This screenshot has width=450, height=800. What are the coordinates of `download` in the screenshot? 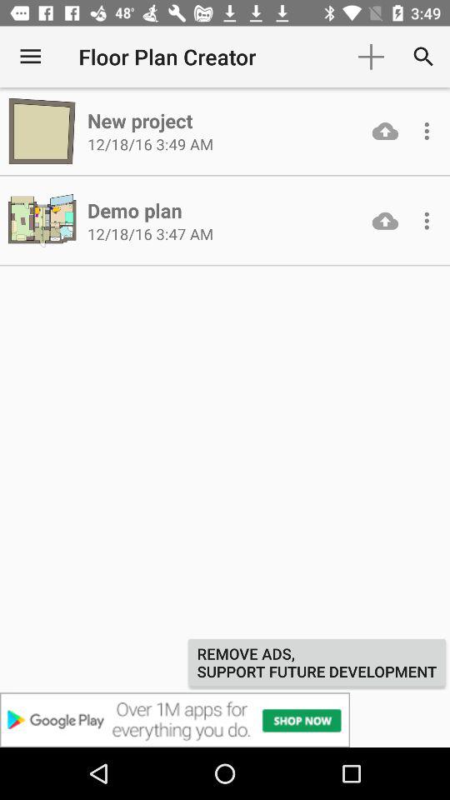 It's located at (385, 220).